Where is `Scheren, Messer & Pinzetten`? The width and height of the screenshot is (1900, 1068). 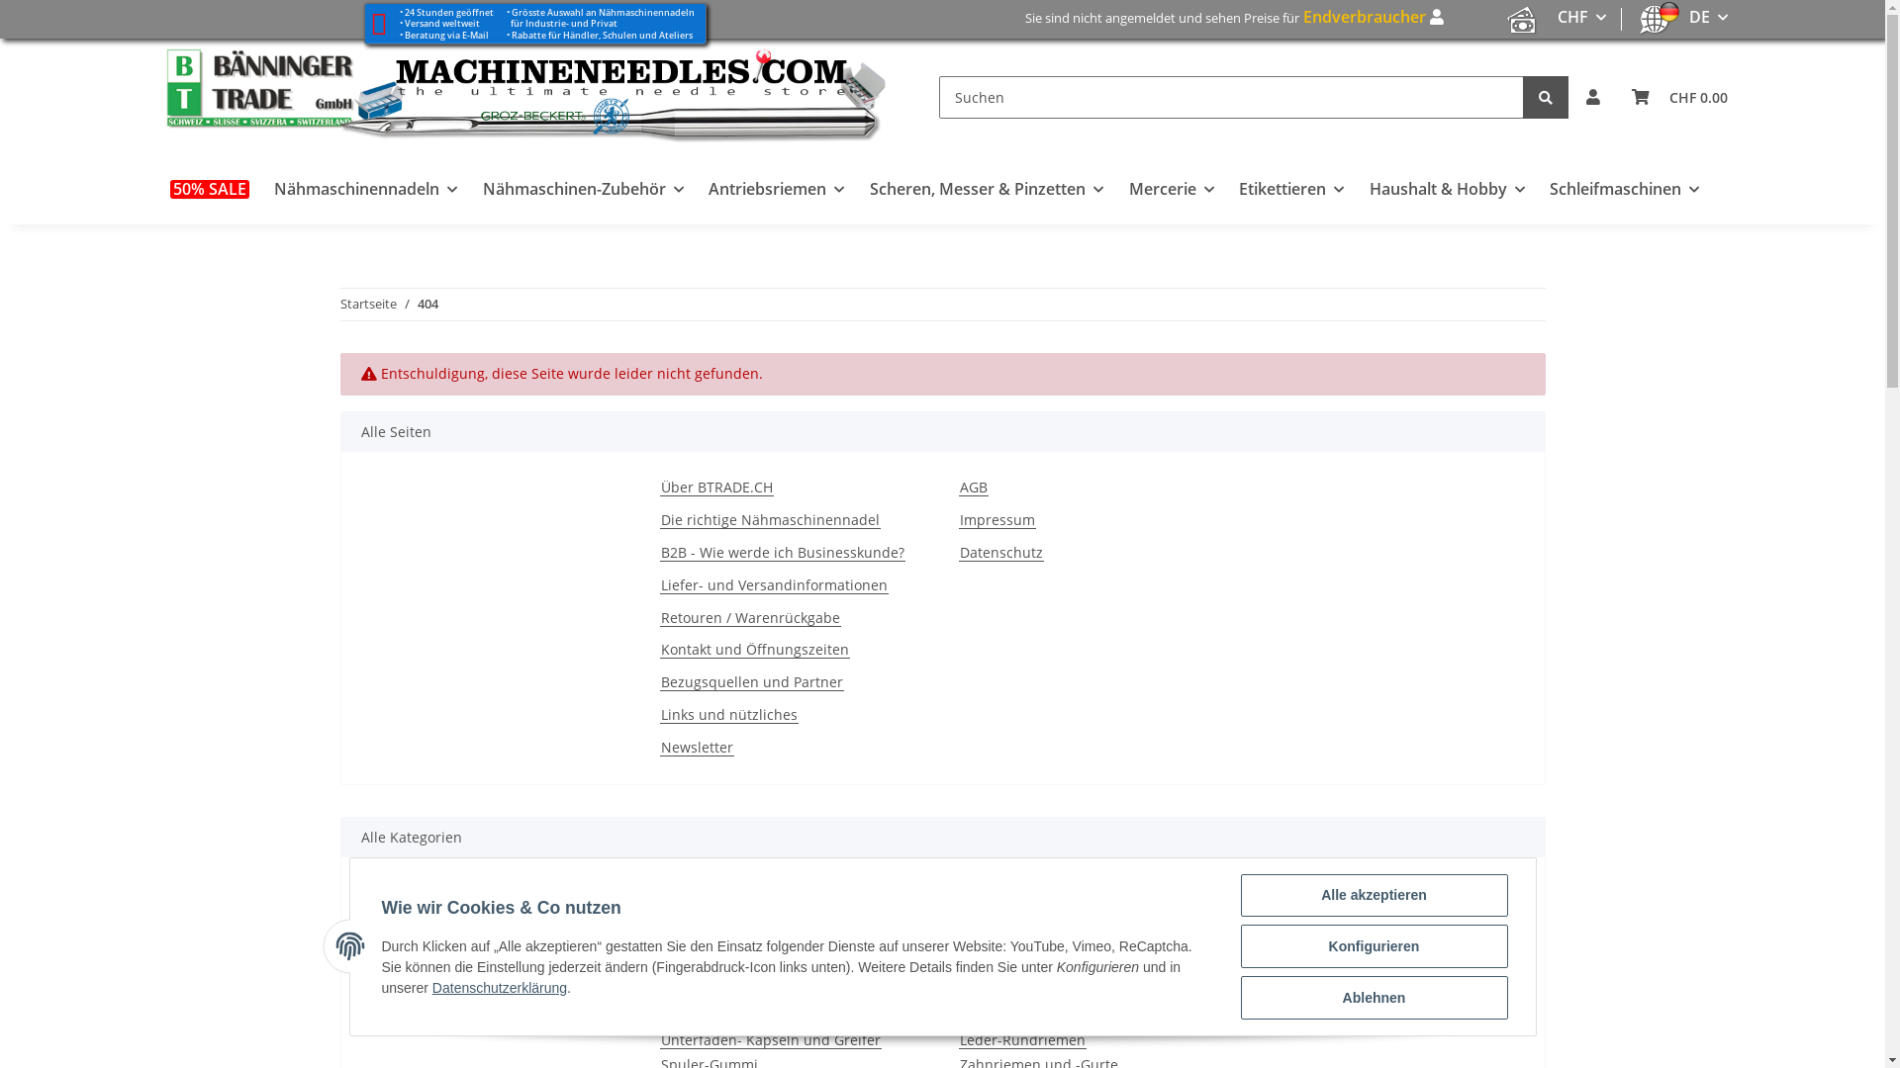 Scheren, Messer & Pinzetten is located at coordinates (987, 190).